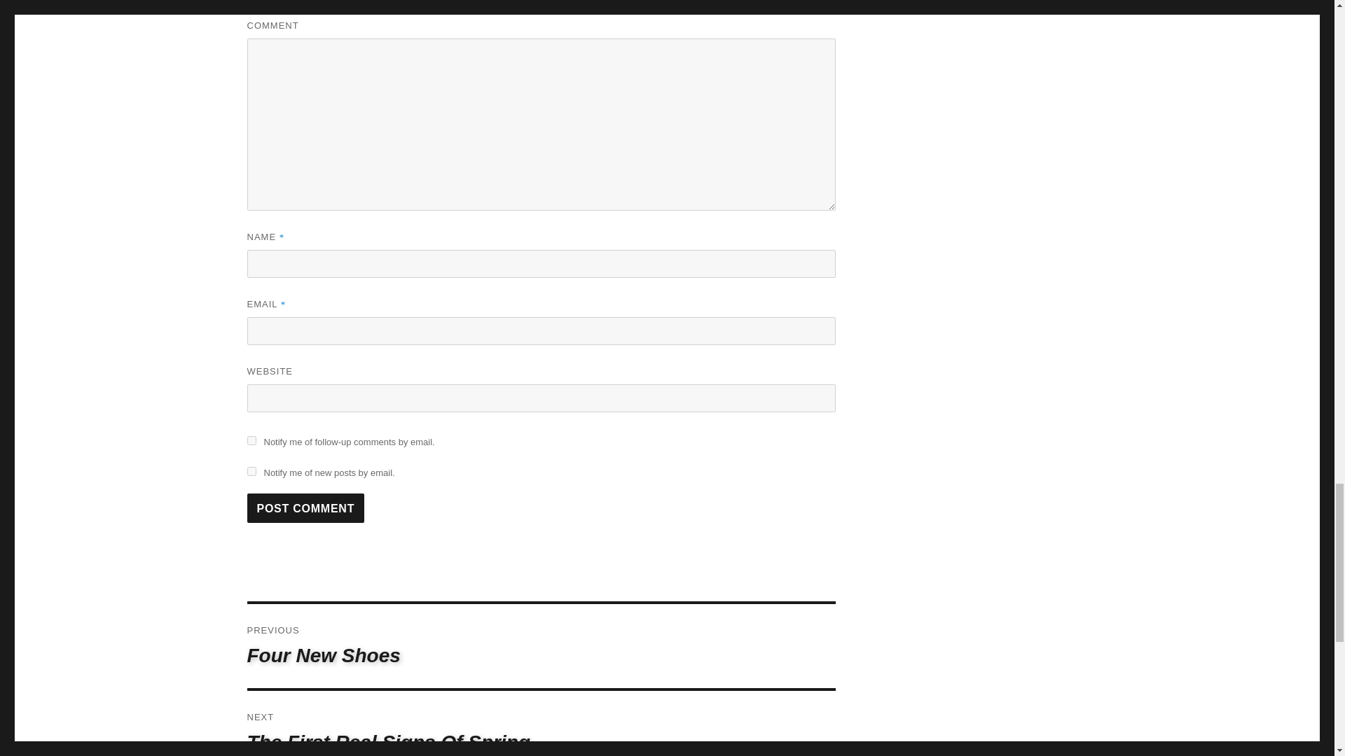 This screenshot has height=756, width=1345. What do you see at coordinates (305, 508) in the screenshot?
I see `Post Comment` at bounding box center [305, 508].